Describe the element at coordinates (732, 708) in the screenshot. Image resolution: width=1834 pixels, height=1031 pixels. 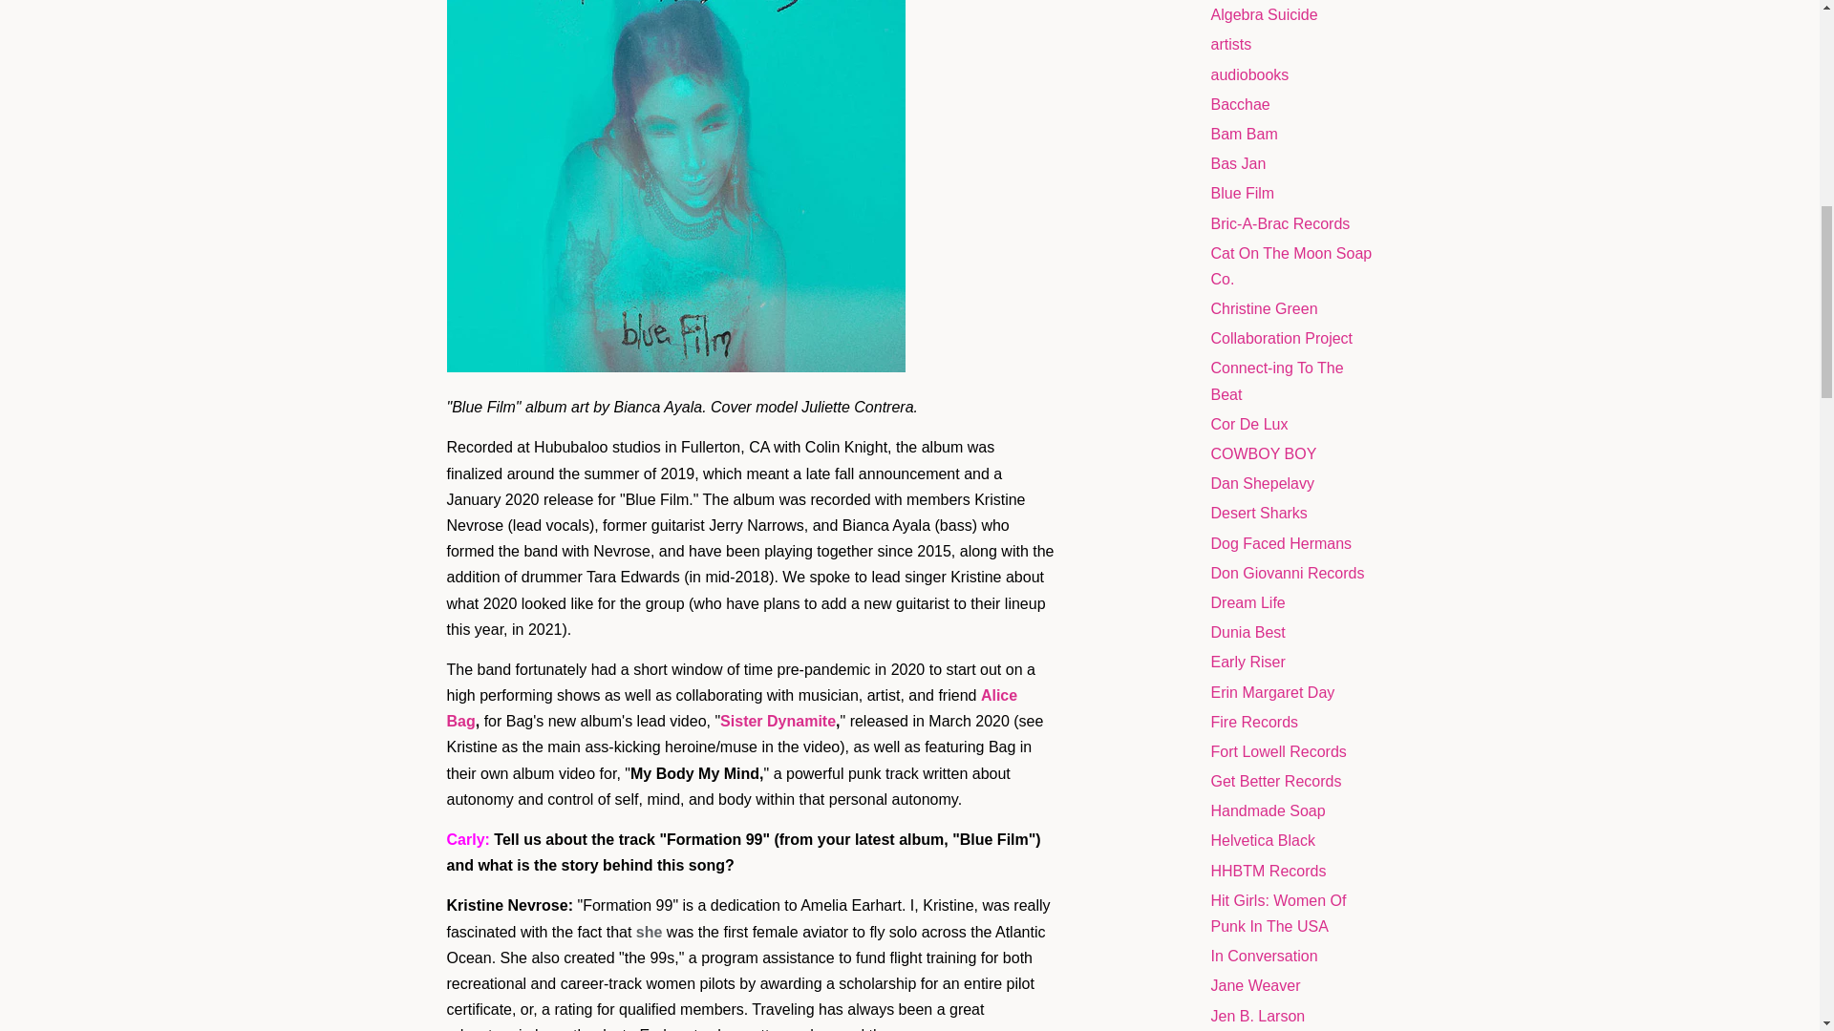
I see `Alice Bag` at that location.